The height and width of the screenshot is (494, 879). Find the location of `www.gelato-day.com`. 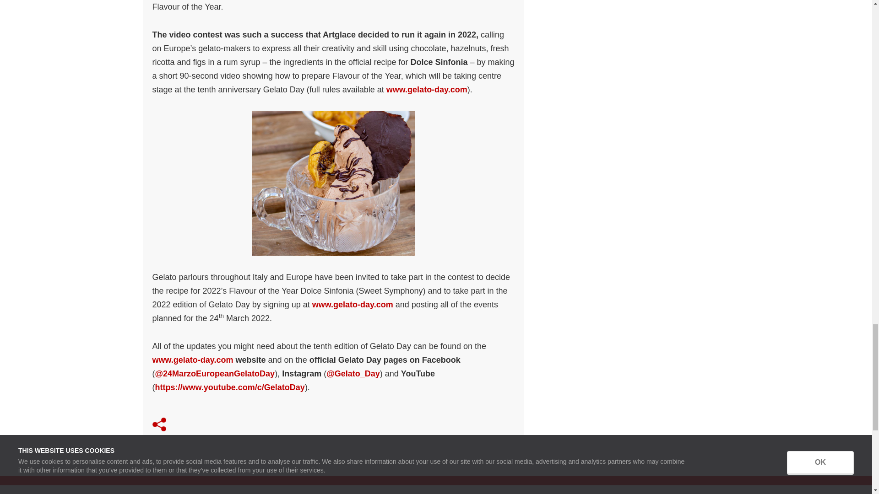

www.gelato-day.com is located at coordinates (353, 305).